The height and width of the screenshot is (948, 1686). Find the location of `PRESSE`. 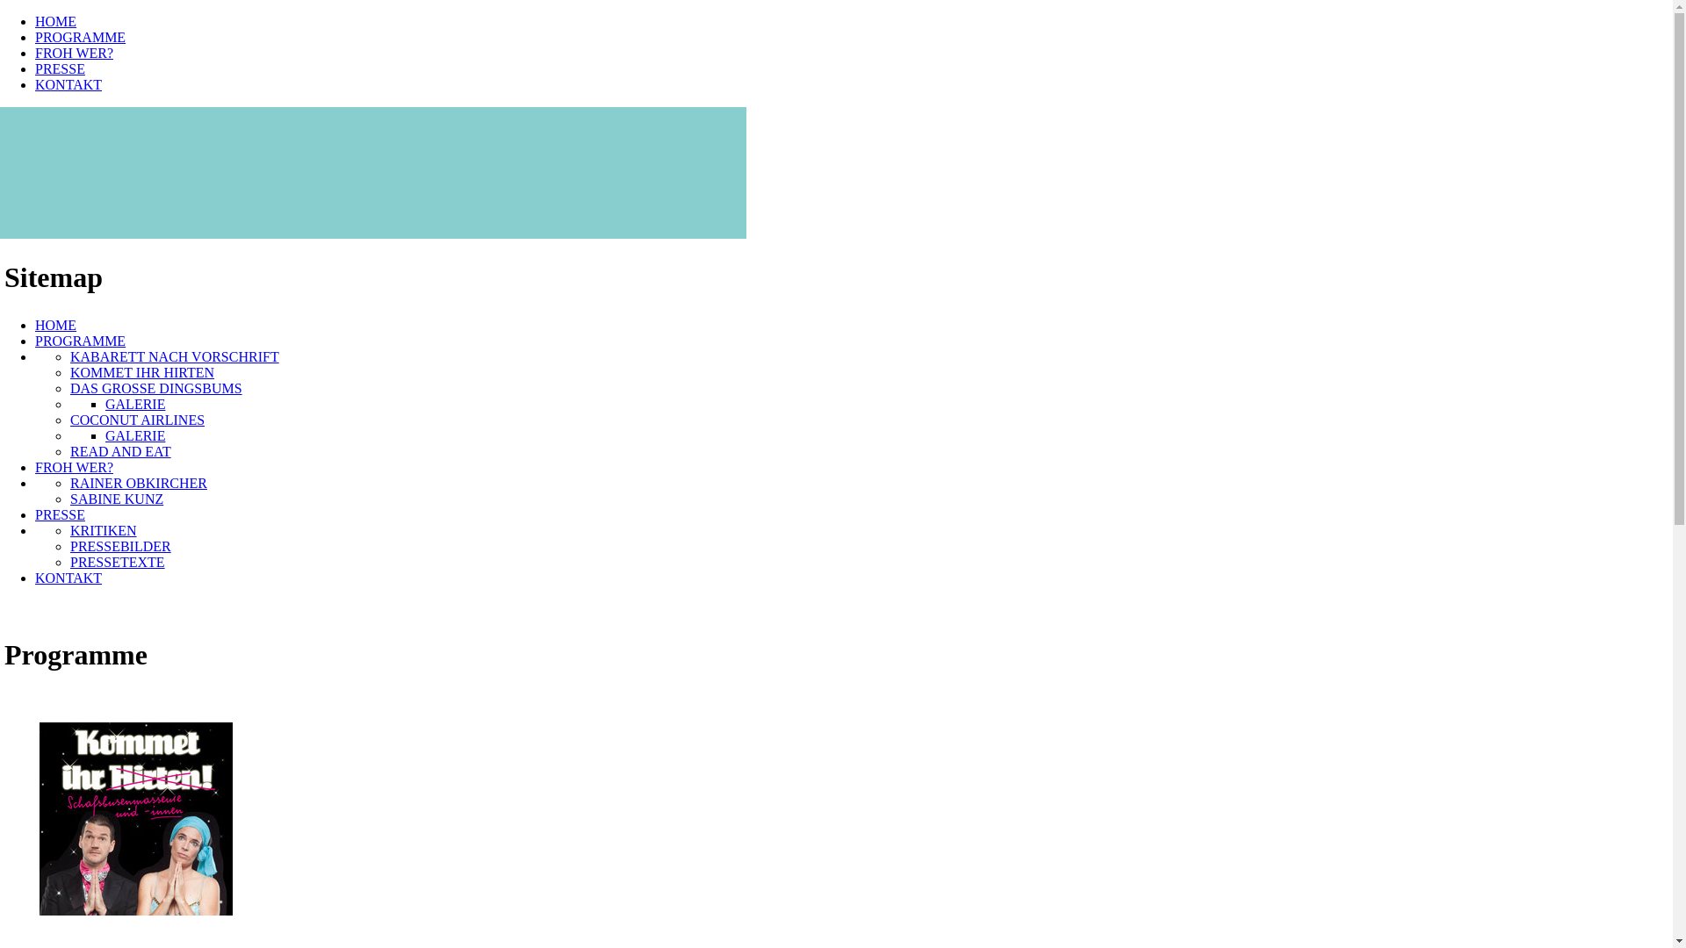

PRESSE is located at coordinates (60, 68).